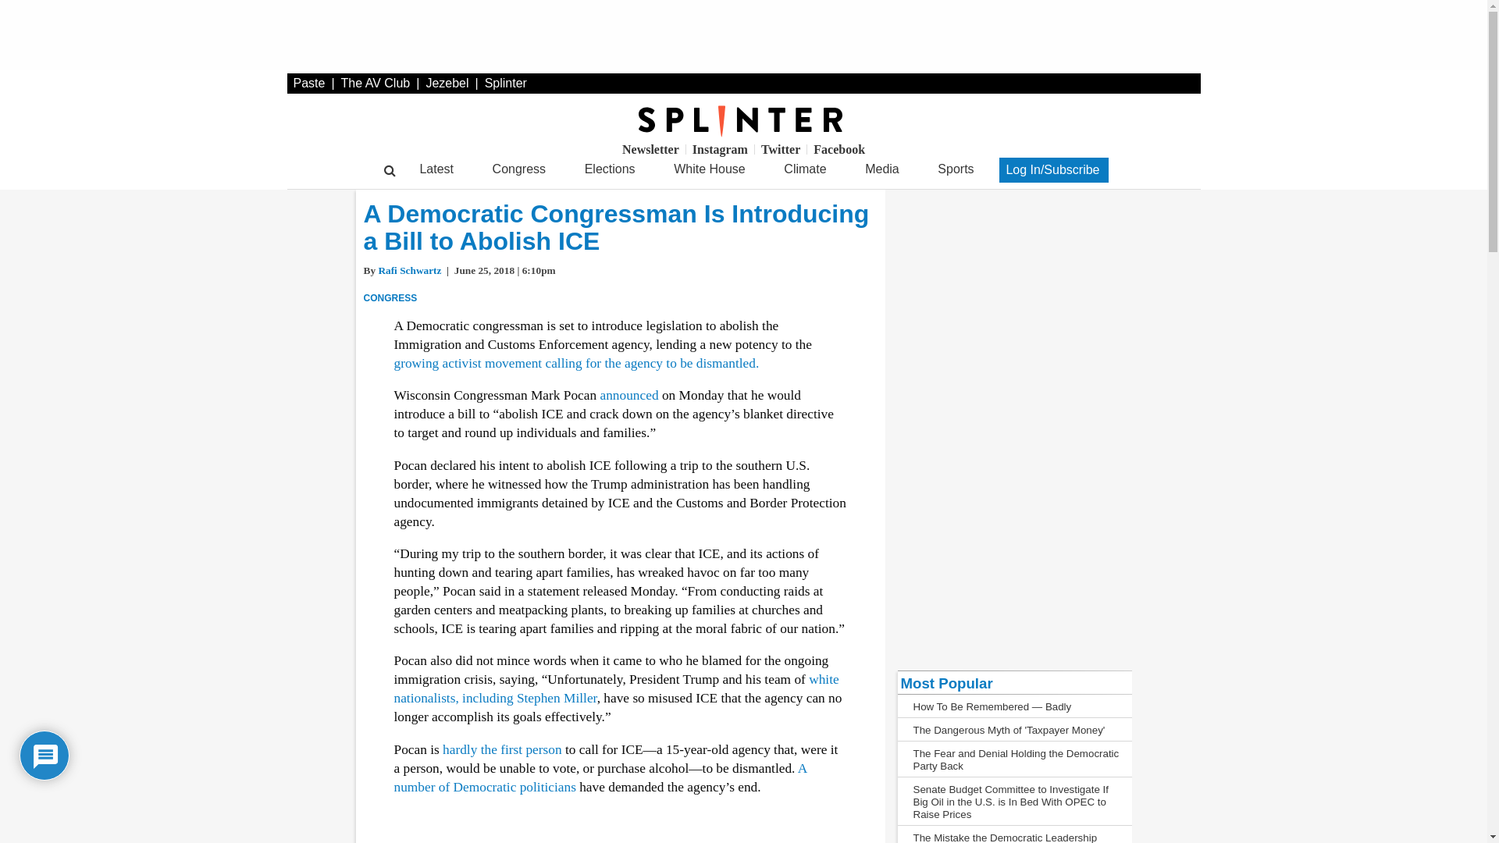 This screenshot has height=843, width=1499. Describe the element at coordinates (650, 148) in the screenshot. I see `Newsletter` at that location.